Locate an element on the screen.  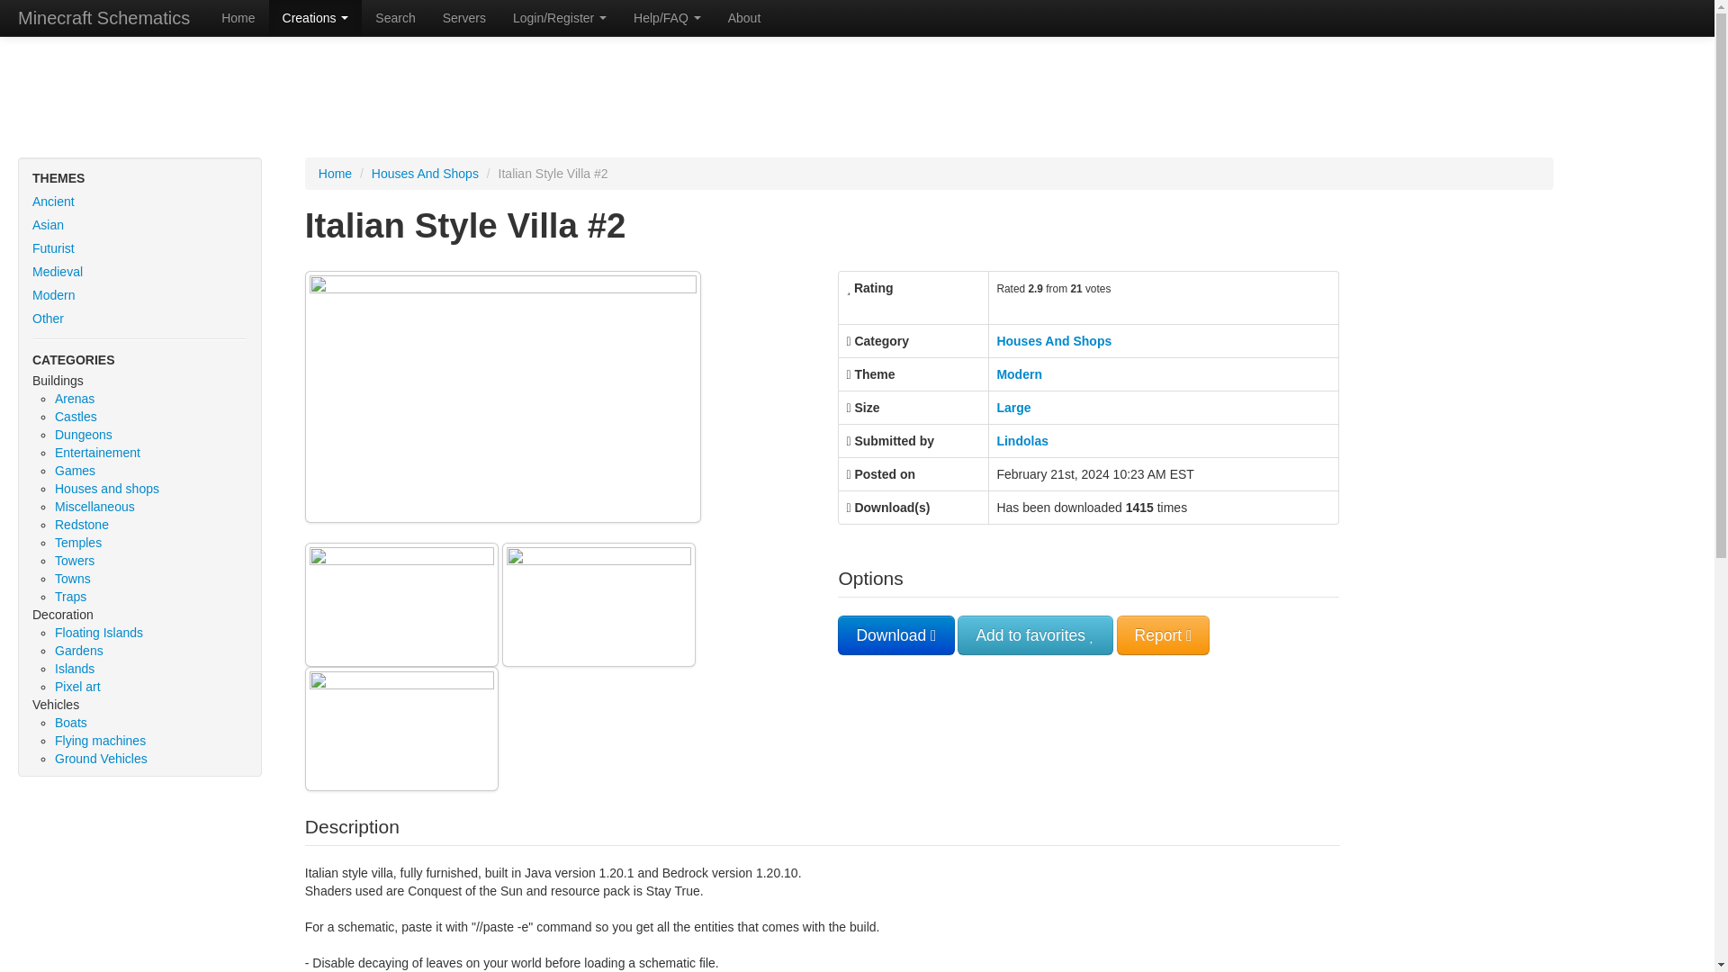
Creations is located at coordinates (316, 18).